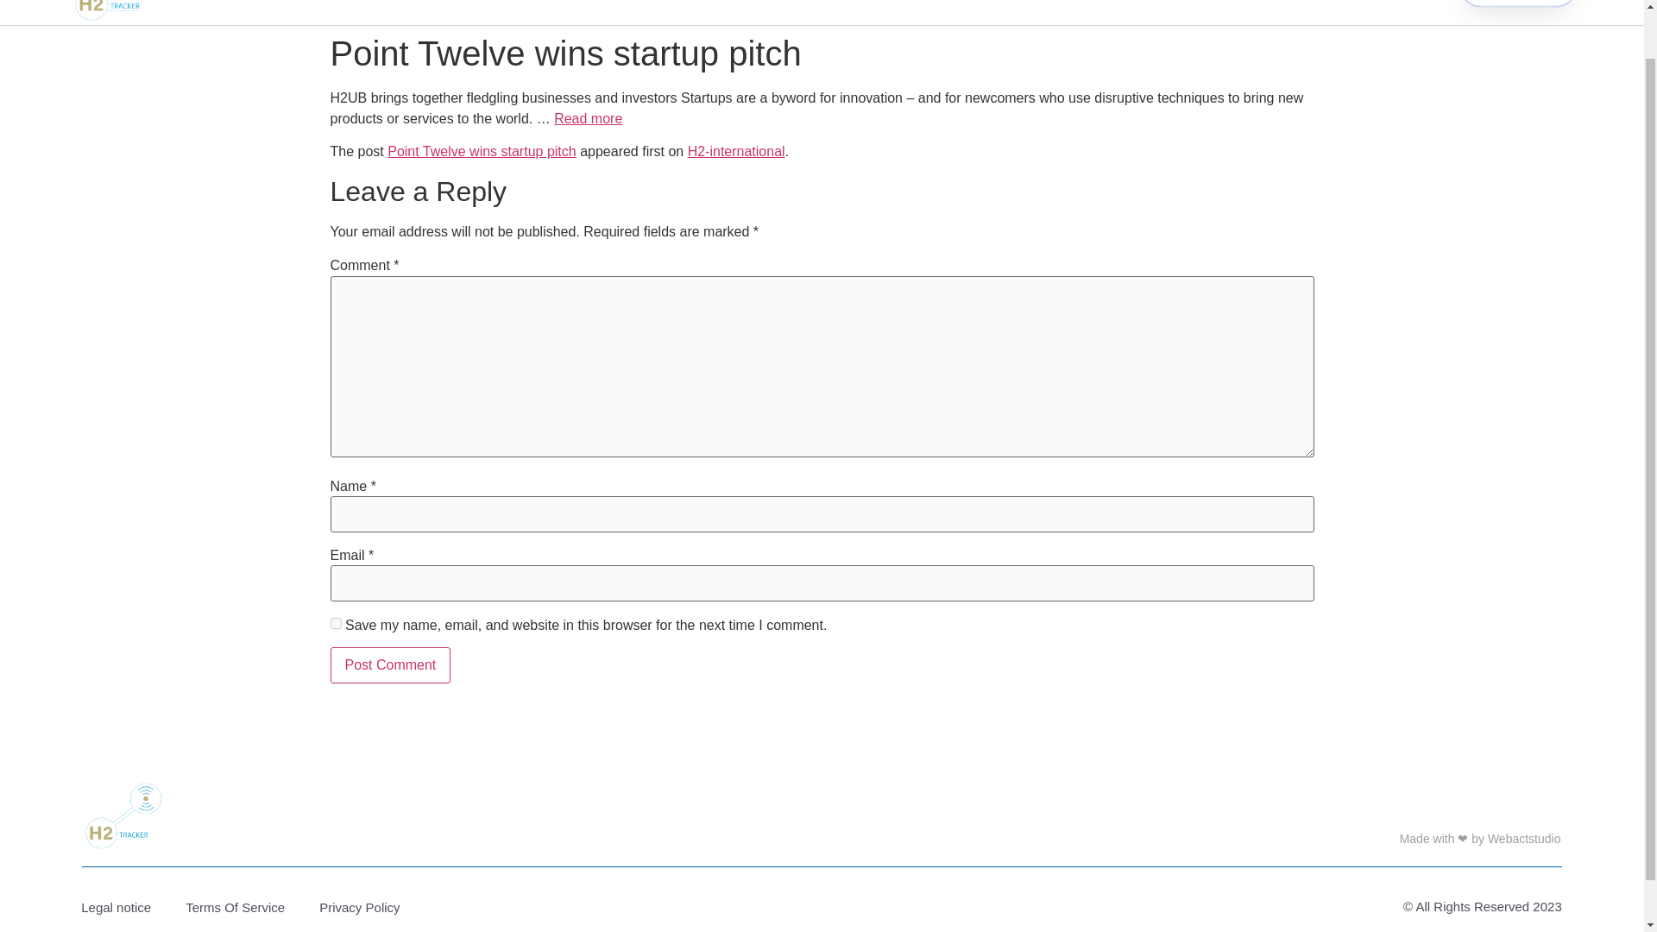 This screenshot has height=932, width=1657. What do you see at coordinates (677, 5) in the screenshot?
I see `Projects map` at bounding box center [677, 5].